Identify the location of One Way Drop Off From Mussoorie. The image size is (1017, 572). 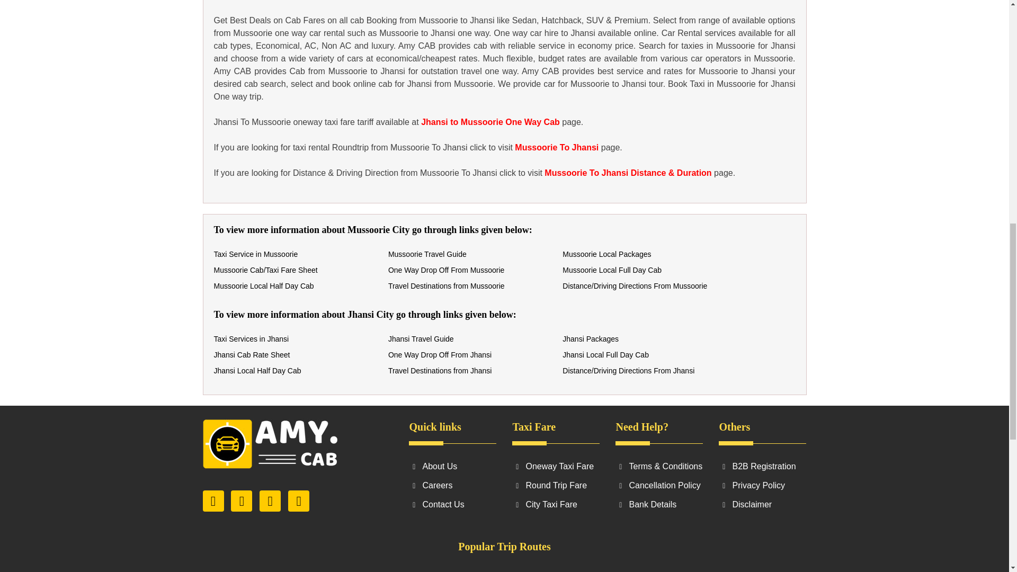
(446, 270).